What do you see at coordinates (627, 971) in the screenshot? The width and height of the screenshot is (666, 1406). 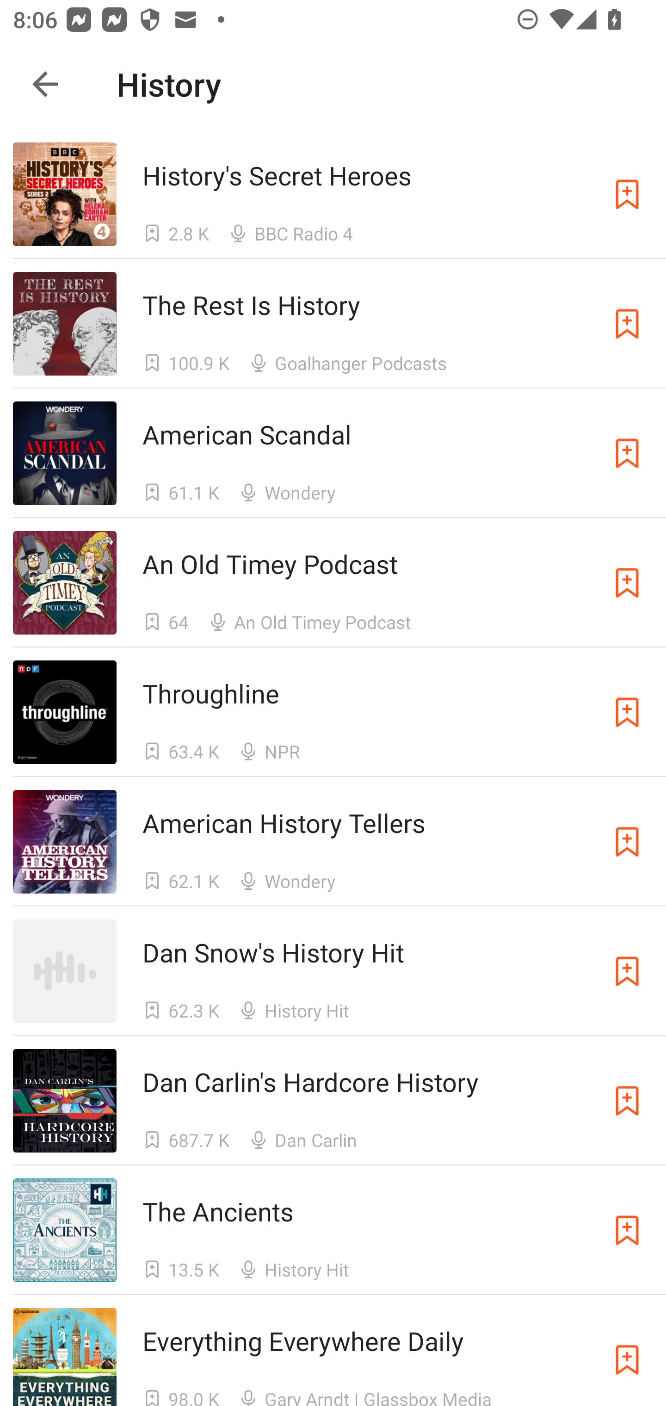 I see `Subscribe` at bounding box center [627, 971].